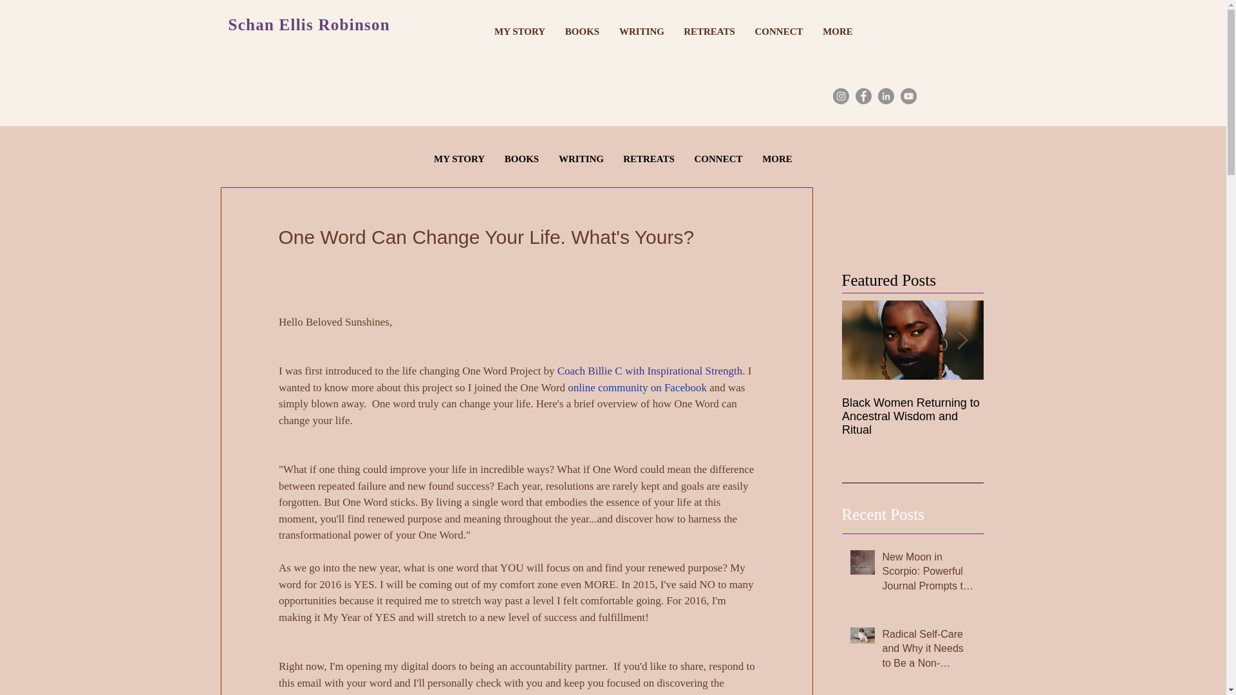  Describe the element at coordinates (641, 31) in the screenshot. I see `WRITING` at that location.